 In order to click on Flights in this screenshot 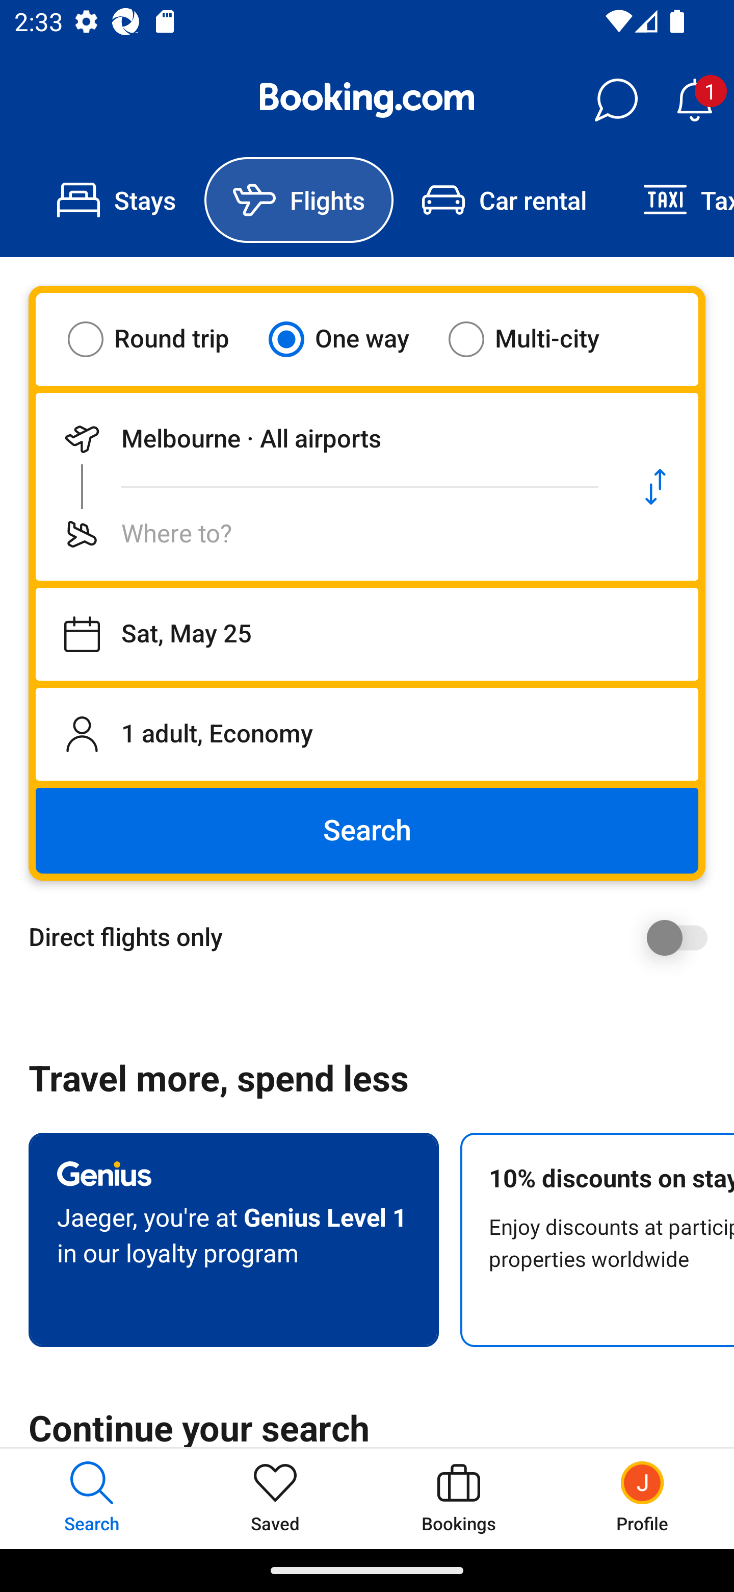, I will do `click(299, 200)`.